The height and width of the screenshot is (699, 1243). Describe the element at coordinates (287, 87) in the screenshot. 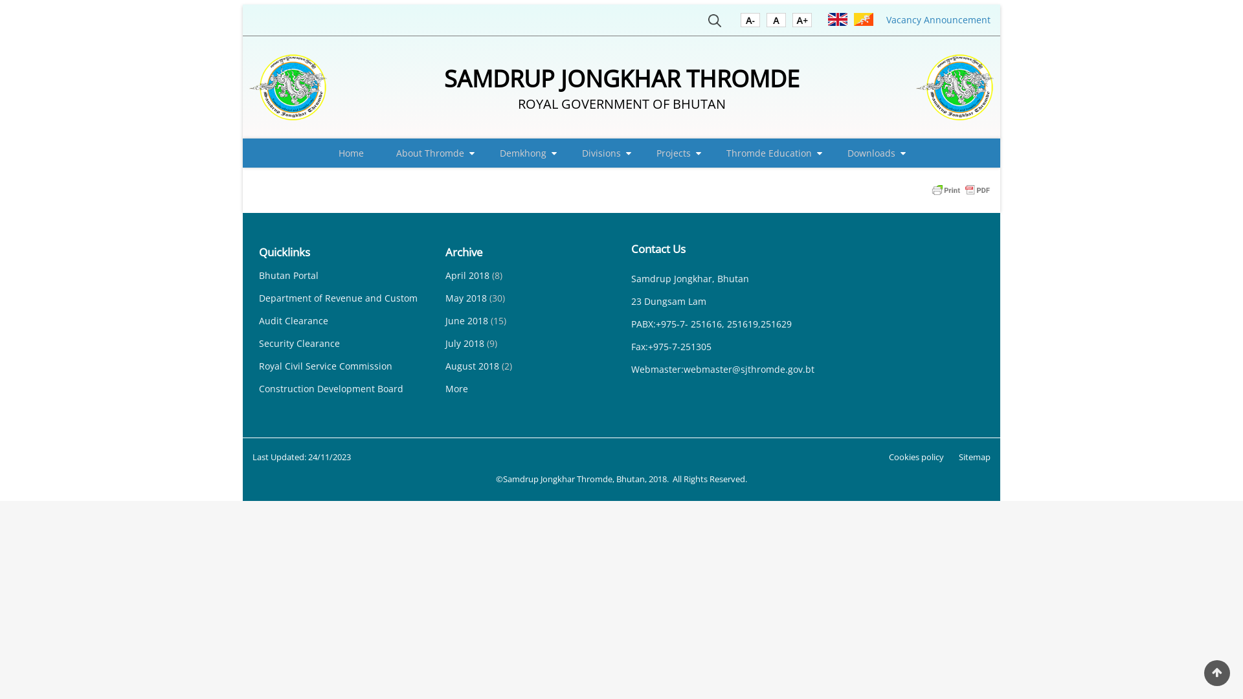

I see `Home` at that location.